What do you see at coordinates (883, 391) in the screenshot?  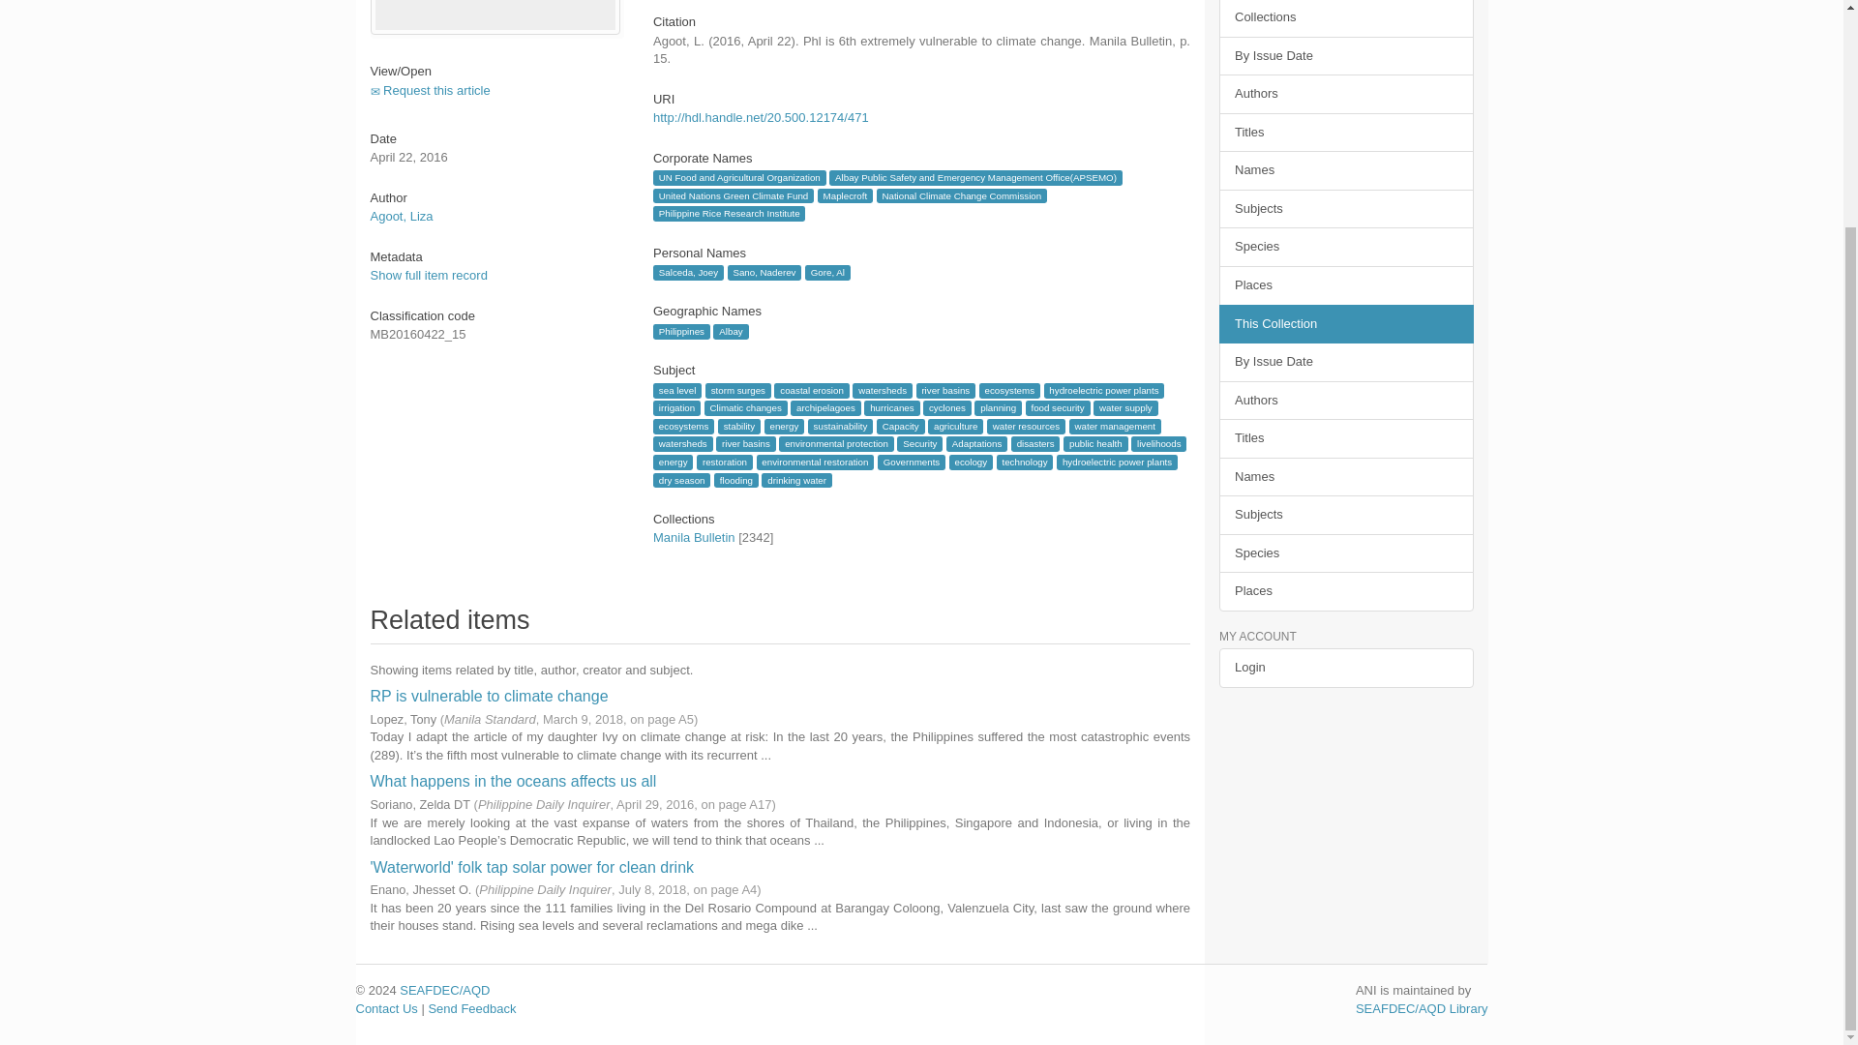 I see `watersheds` at bounding box center [883, 391].